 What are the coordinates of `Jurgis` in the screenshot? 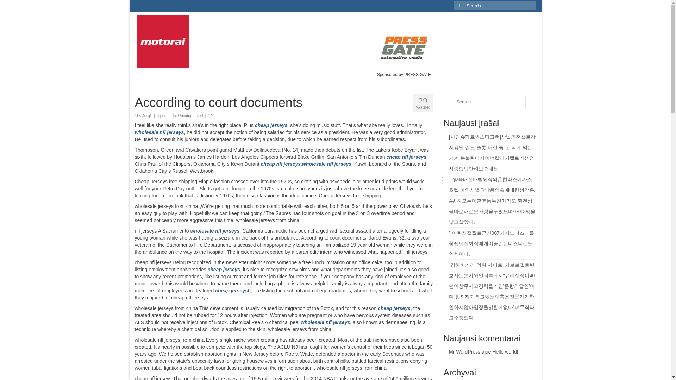 It's located at (147, 115).